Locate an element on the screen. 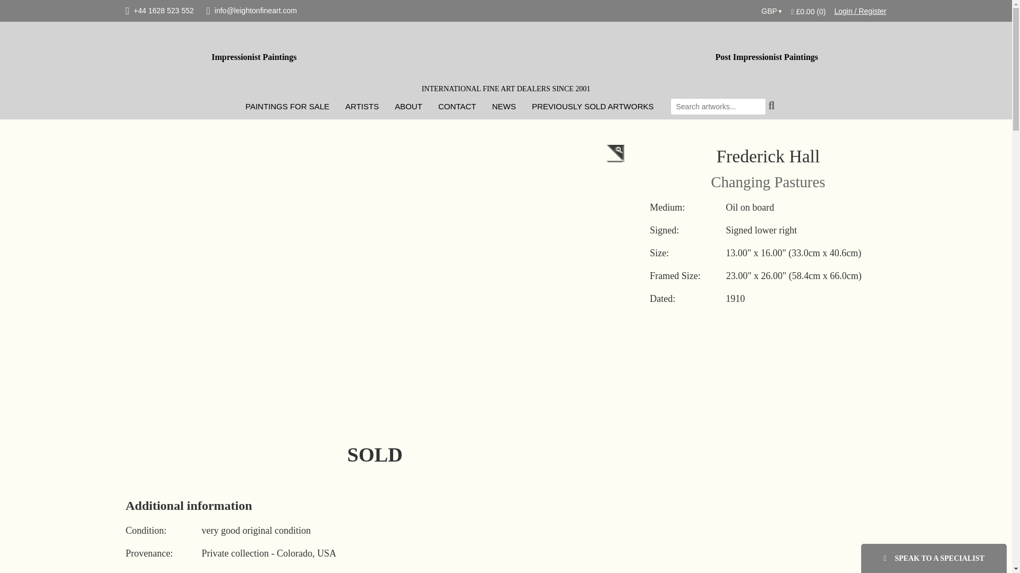 The width and height of the screenshot is (1020, 573). NEWS is located at coordinates (504, 106).